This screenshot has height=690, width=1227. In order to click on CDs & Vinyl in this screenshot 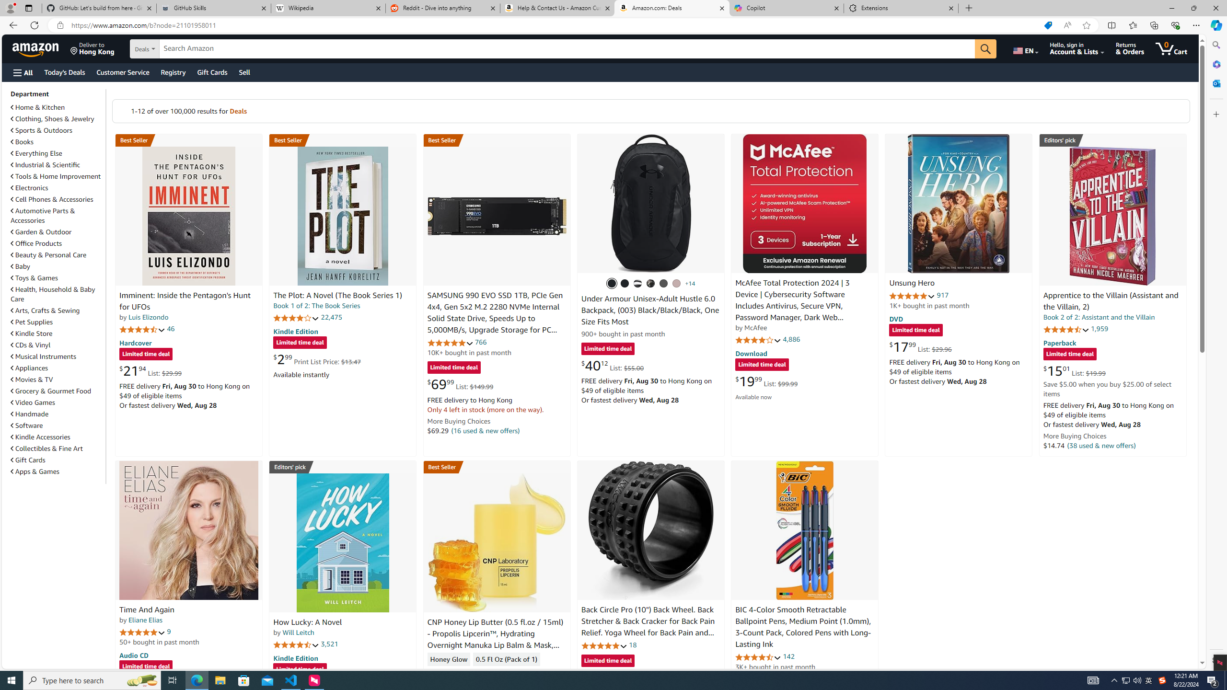, I will do `click(31, 345)`.